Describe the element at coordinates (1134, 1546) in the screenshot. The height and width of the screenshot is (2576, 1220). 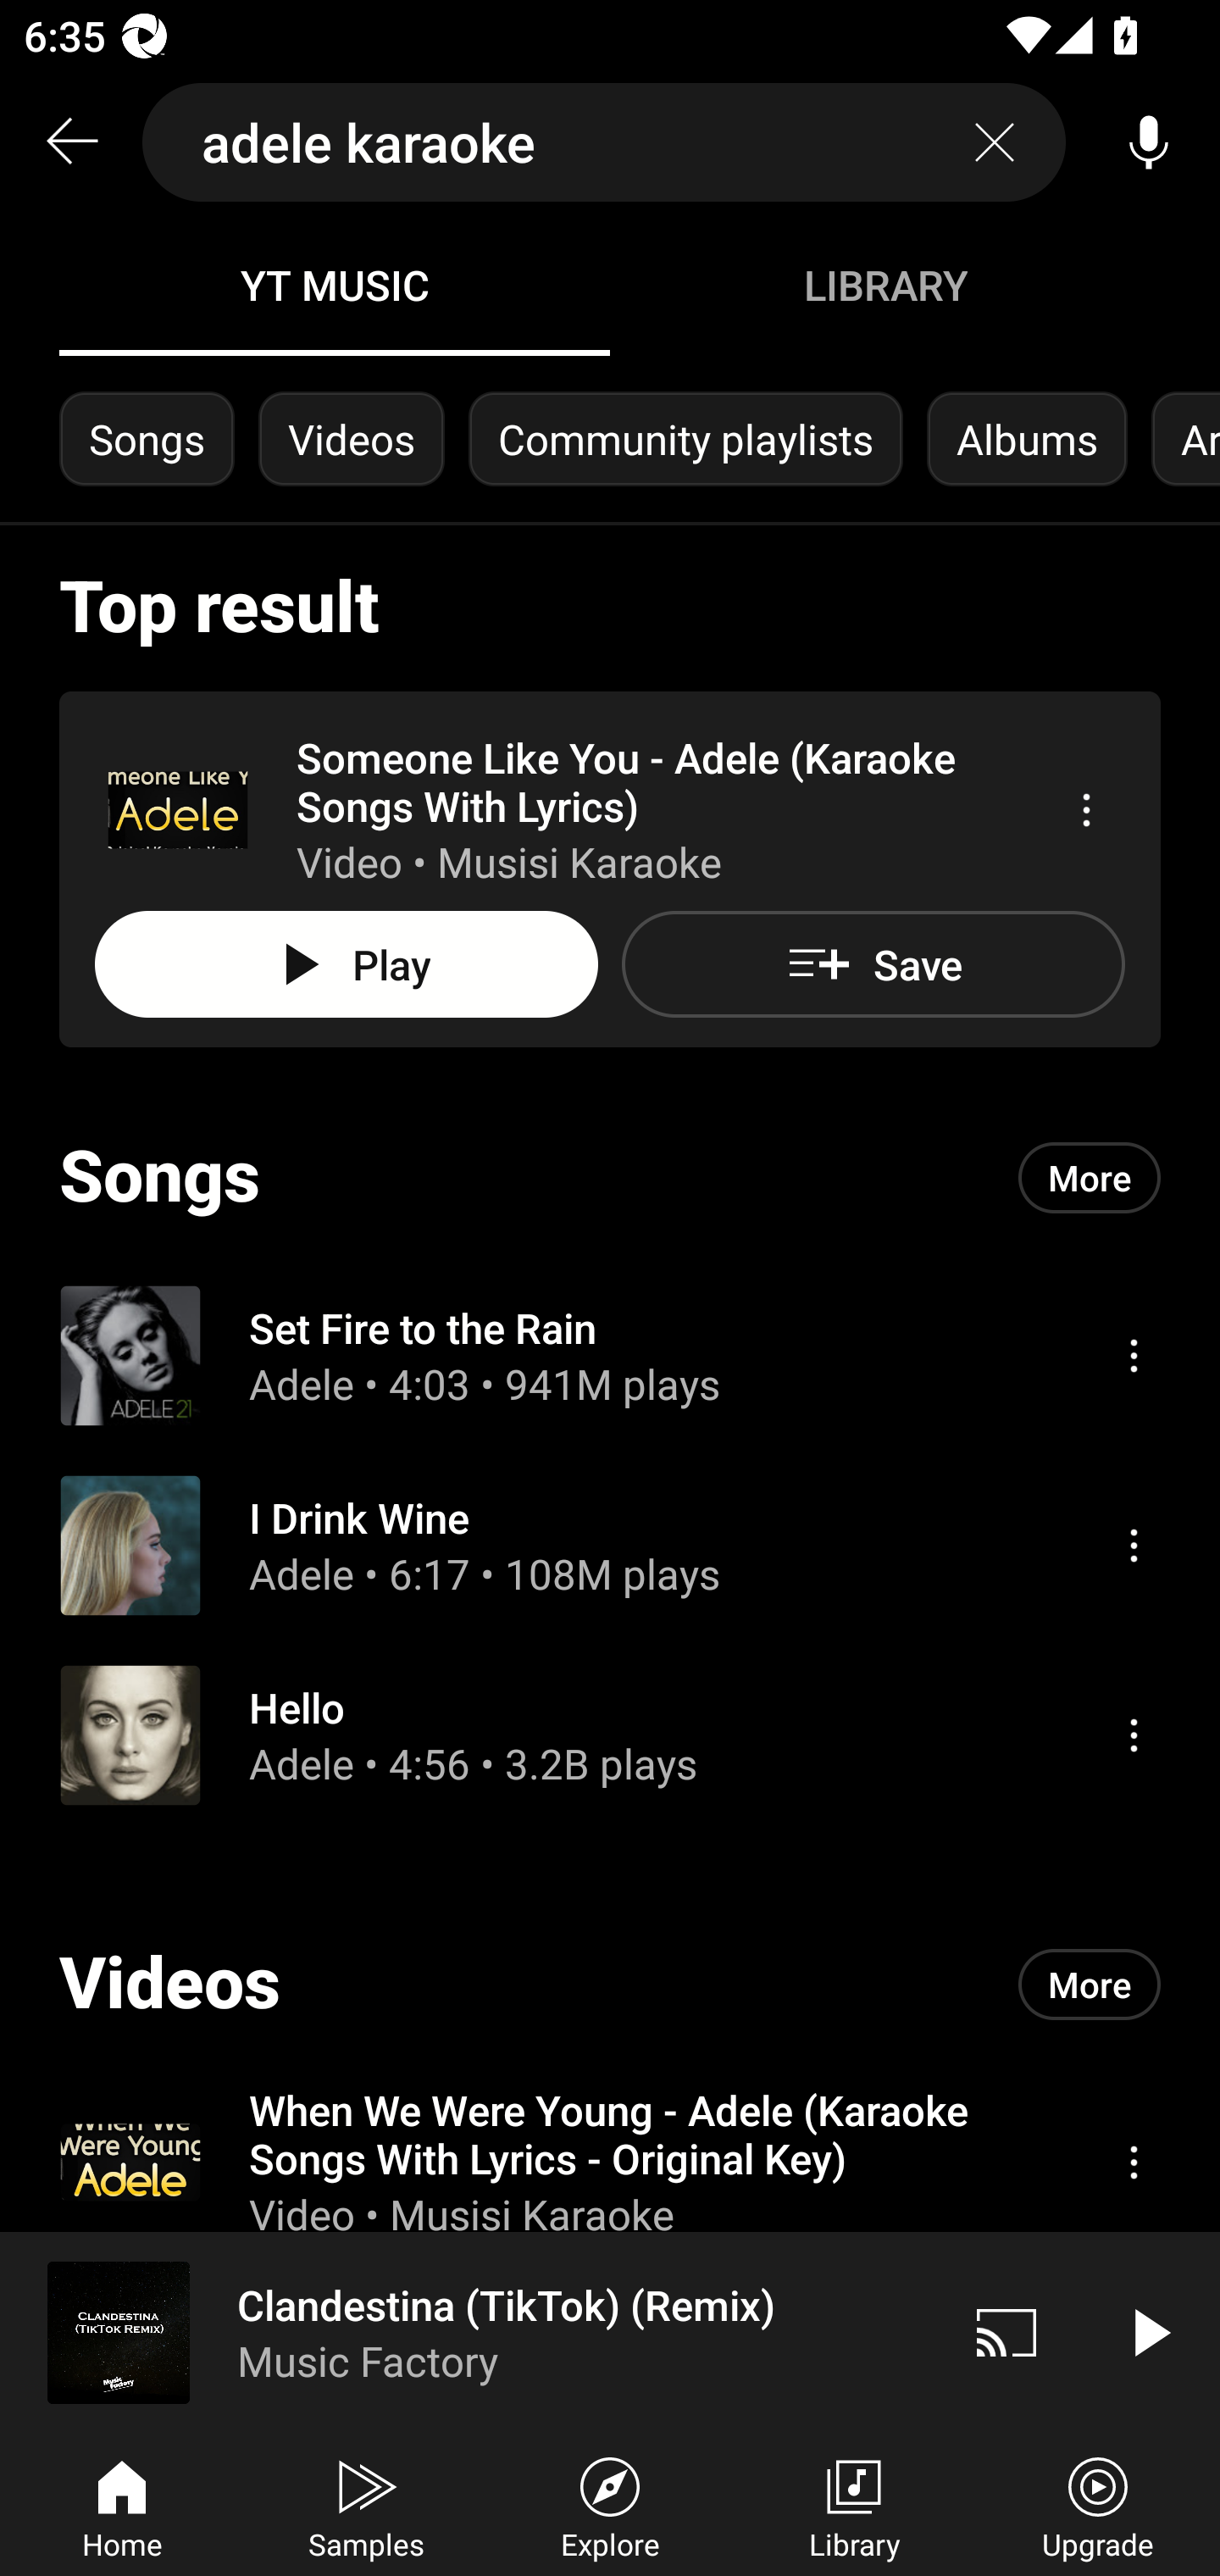
I see `Menu` at that location.